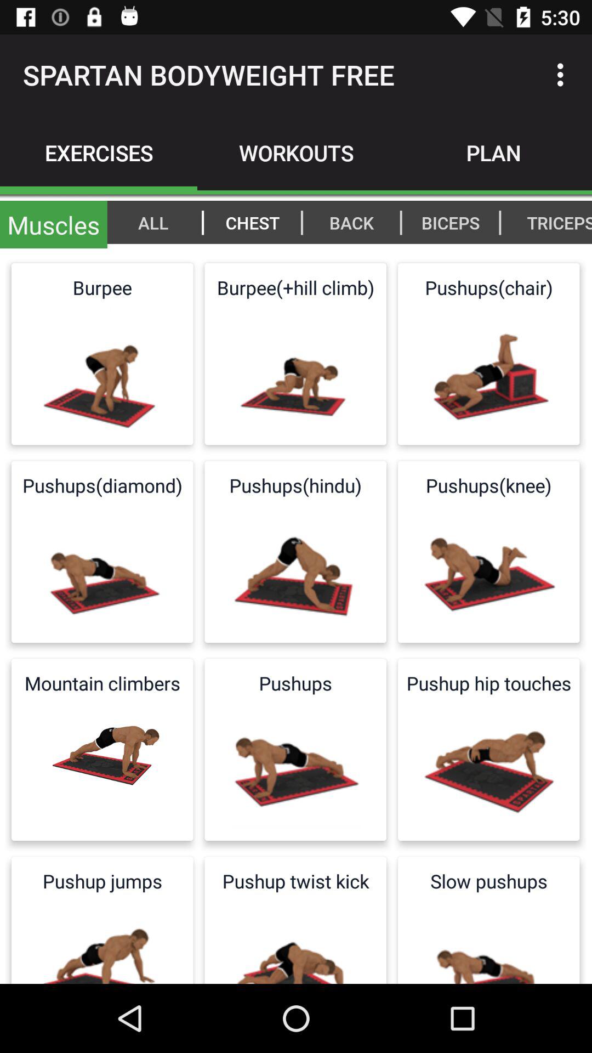 This screenshot has height=1053, width=592. I want to click on click the biceps item, so click(451, 222).